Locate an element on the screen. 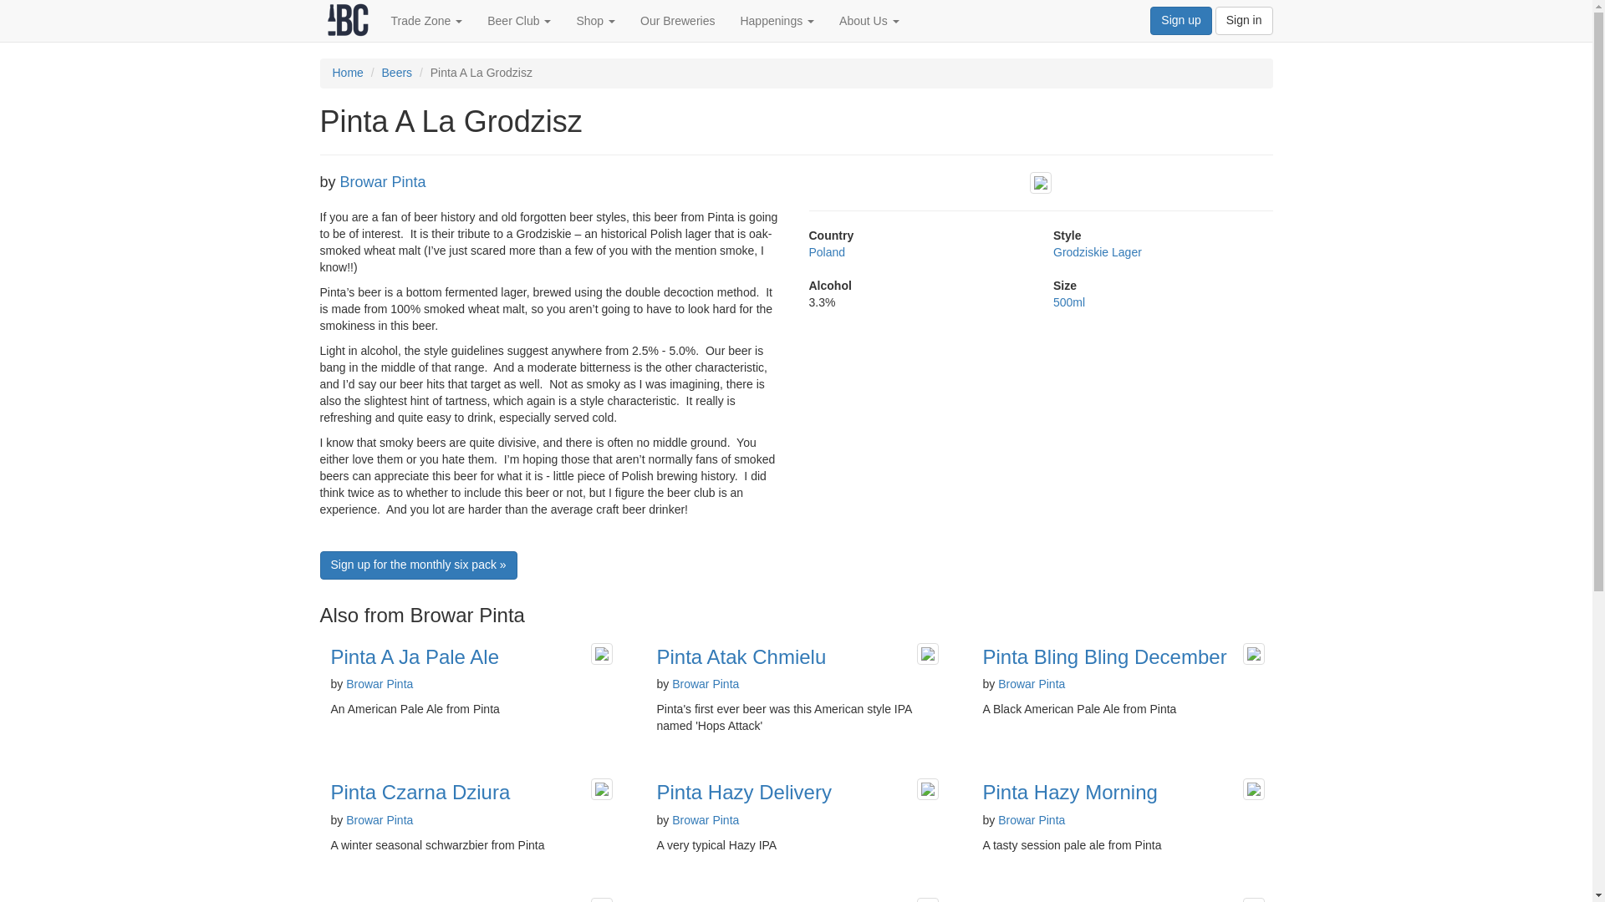 This screenshot has width=1605, height=902. Trade Zone is located at coordinates (426, 20).